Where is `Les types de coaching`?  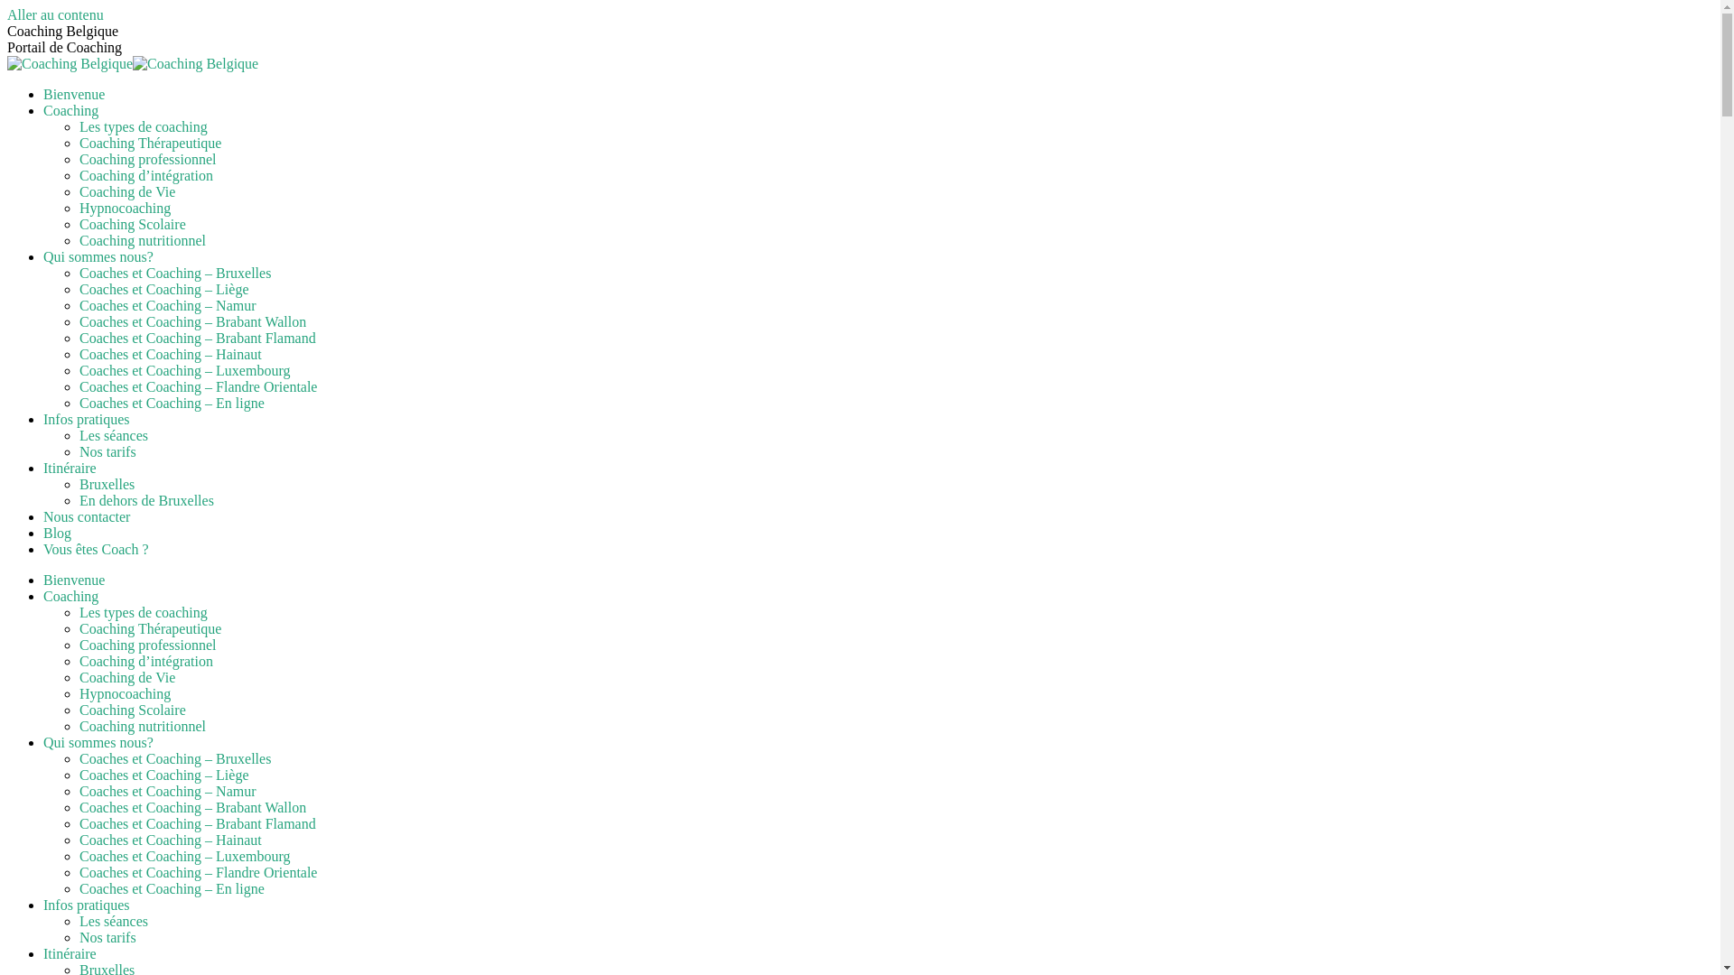
Les types de coaching is located at coordinates (144, 612).